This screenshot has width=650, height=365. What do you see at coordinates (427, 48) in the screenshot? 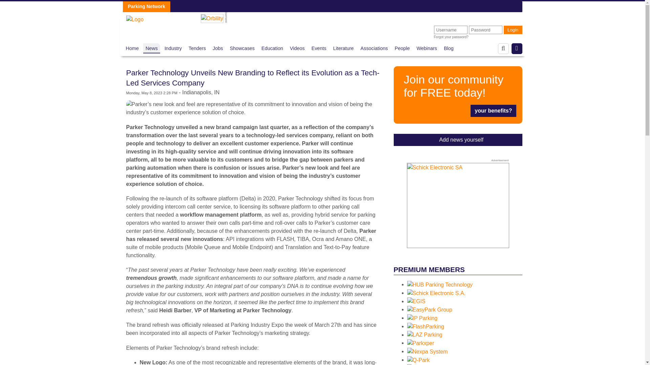
I see `Webinars` at bounding box center [427, 48].